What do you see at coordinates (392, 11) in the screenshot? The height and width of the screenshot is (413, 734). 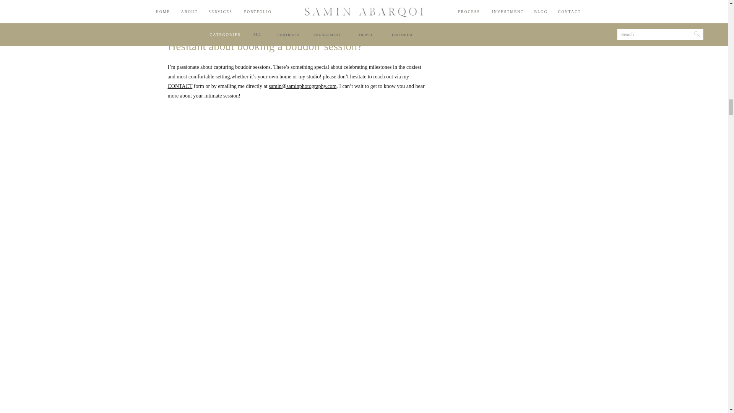 I see `HANAKI FLORAL ` at bounding box center [392, 11].